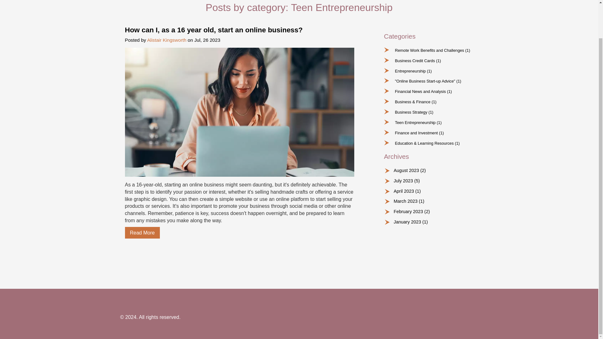 The image size is (603, 339). I want to click on Alistair Kingsworth, so click(166, 40).